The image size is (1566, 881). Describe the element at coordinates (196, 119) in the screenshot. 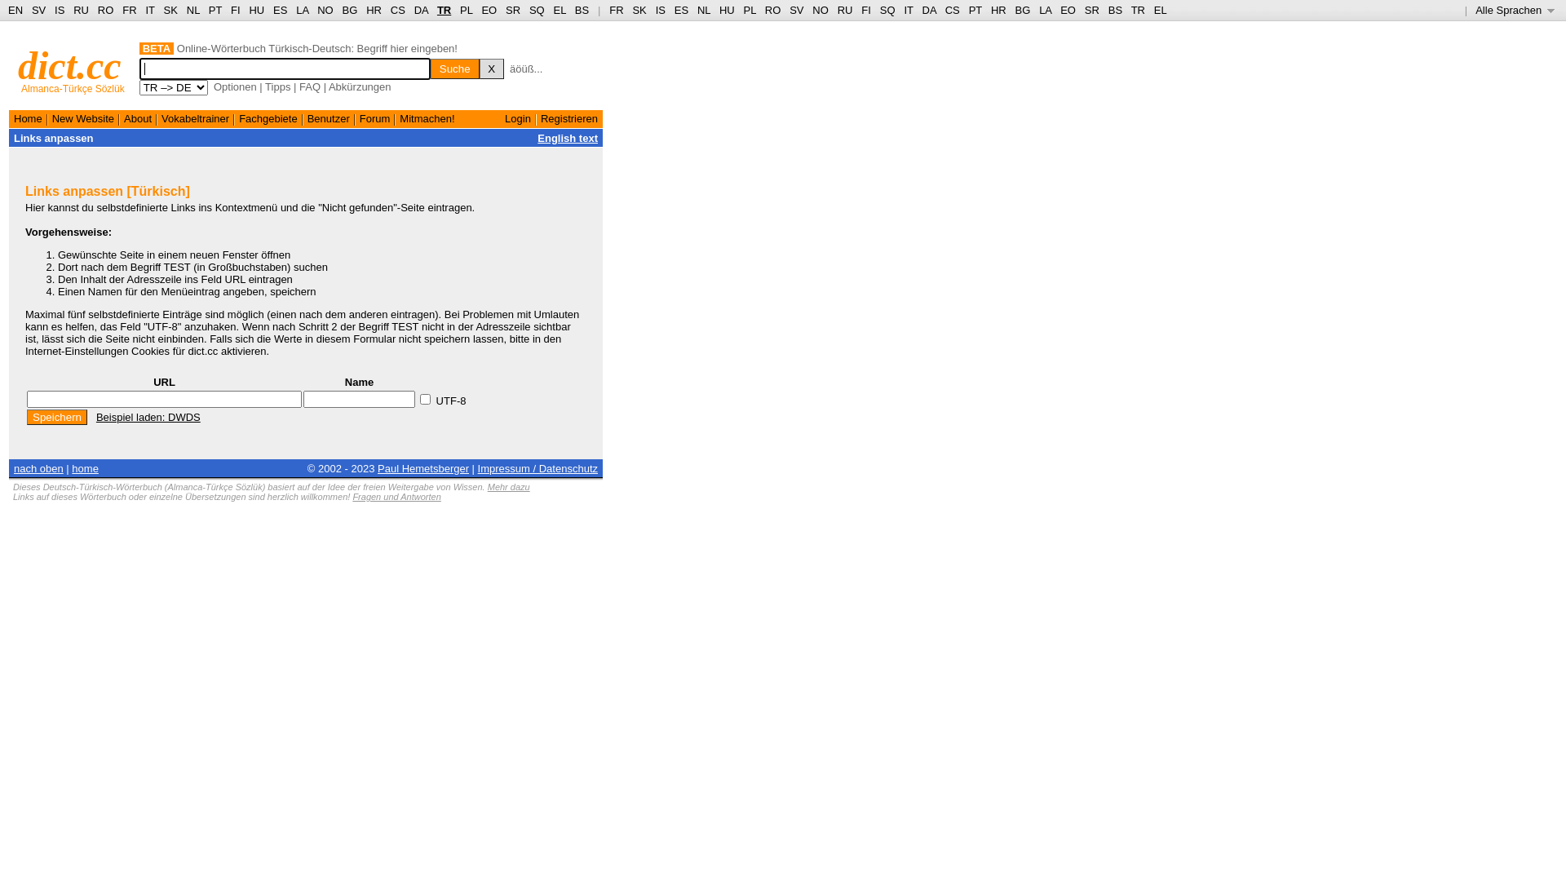

I see `Vokabeltrainer` at that location.